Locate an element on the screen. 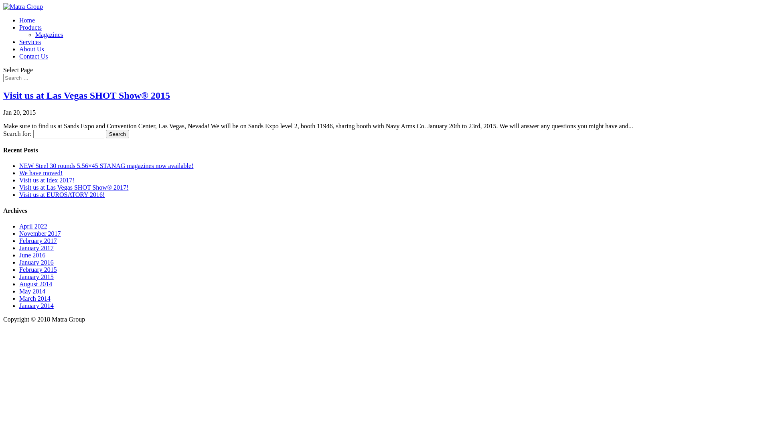 The image size is (770, 433). February 2017 is located at coordinates (38, 241).